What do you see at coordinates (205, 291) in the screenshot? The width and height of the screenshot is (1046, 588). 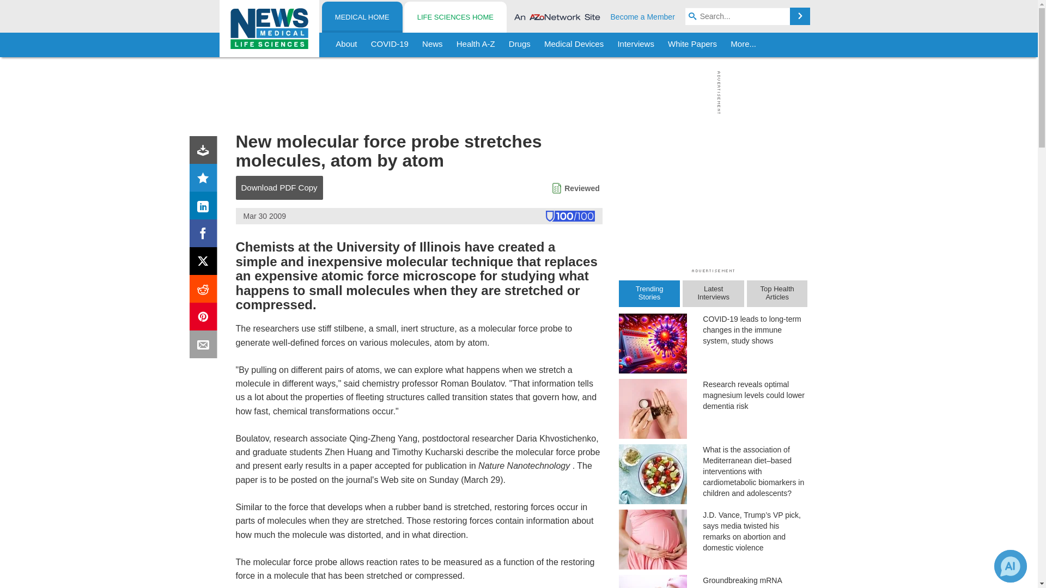 I see `Reddit` at bounding box center [205, 291].